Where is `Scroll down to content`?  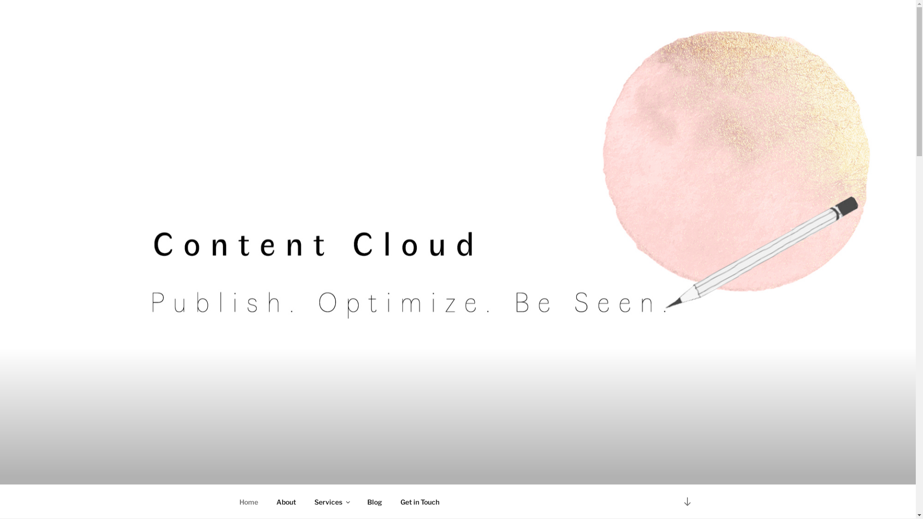
Scroll down to content is located at coordinates (687, 502).